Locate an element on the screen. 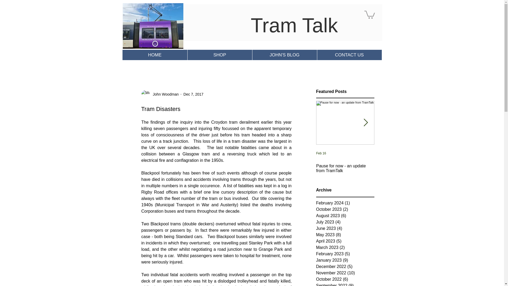 The image size is (508, 286). New Year ... New Directions! is located at coordinates (403, 166).